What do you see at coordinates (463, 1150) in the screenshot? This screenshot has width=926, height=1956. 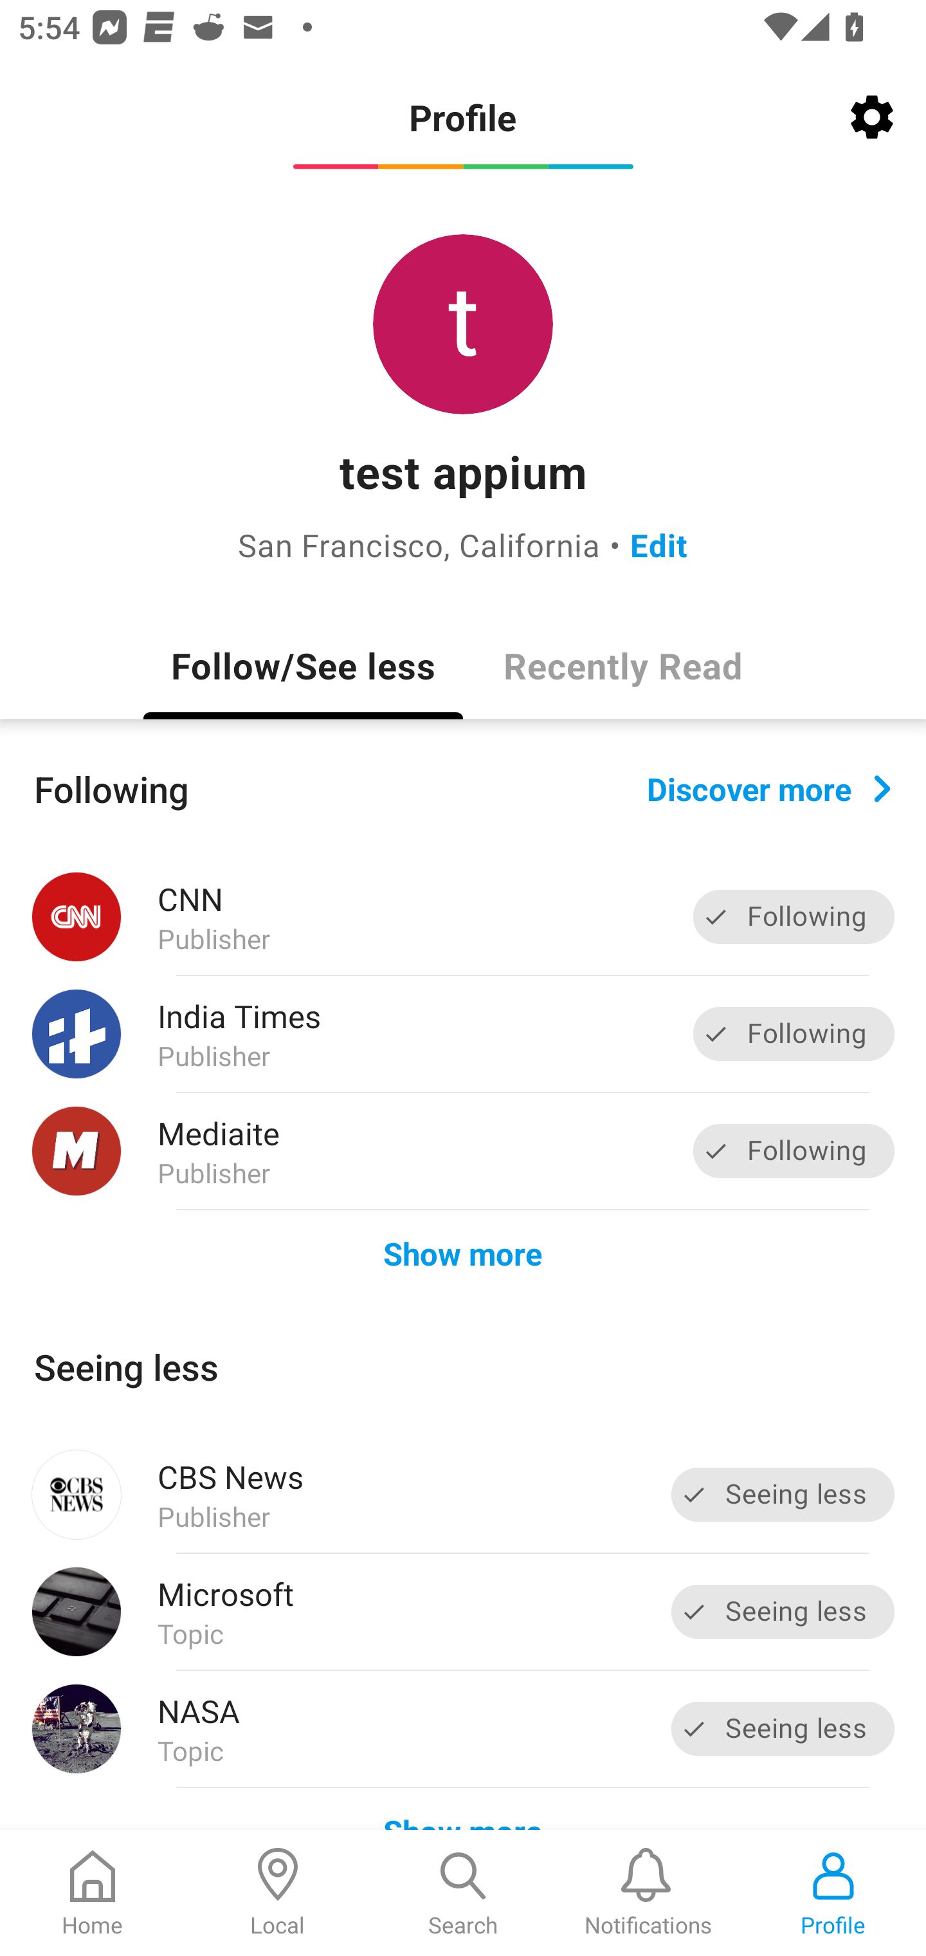 I see `Mediaite Publisher Following` at bounding box center [463, 1150].